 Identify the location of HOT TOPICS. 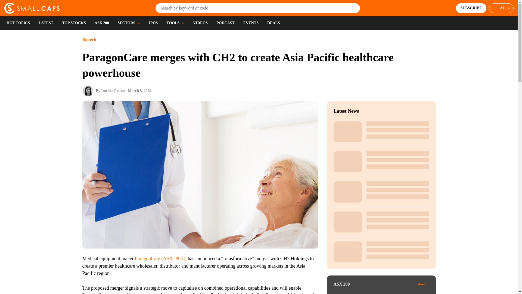
(18, 23).